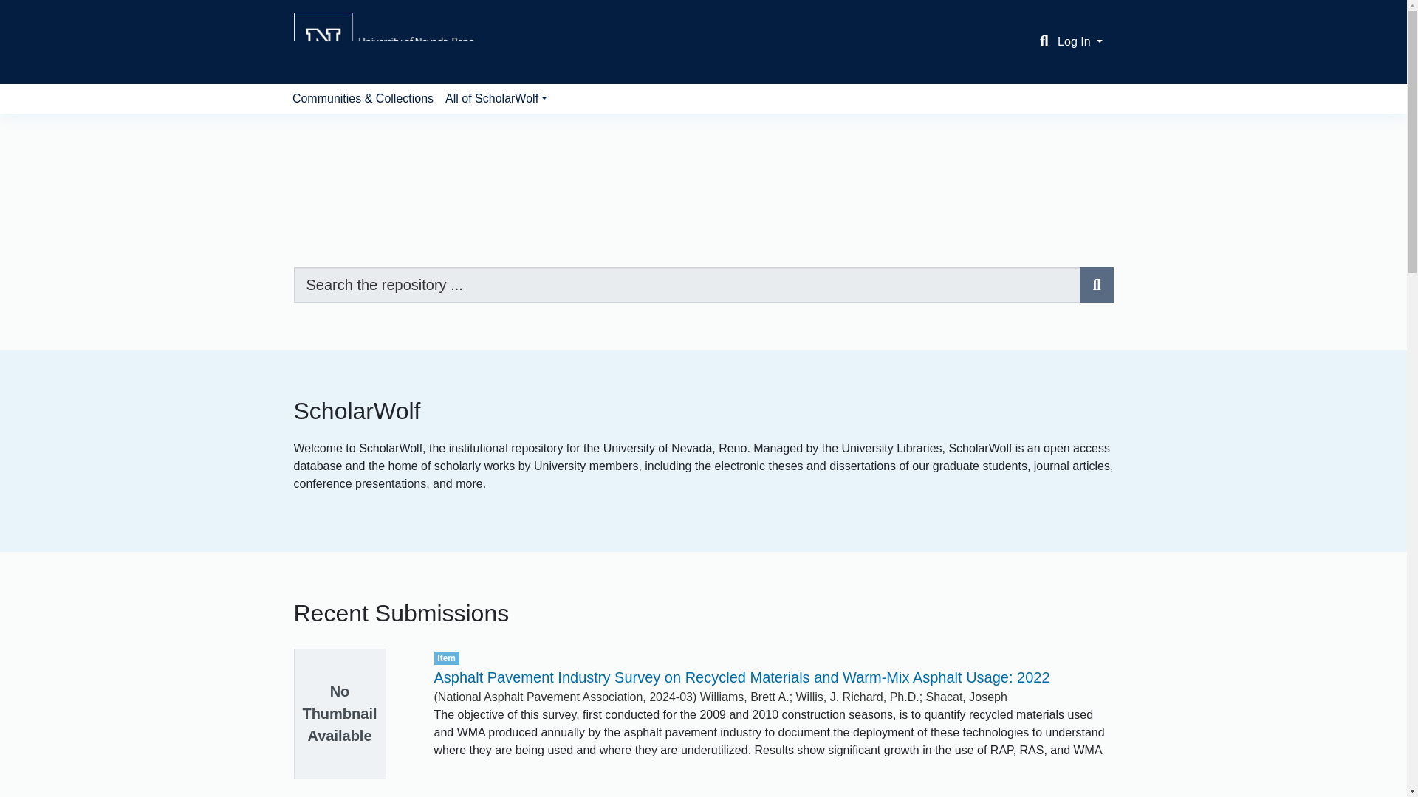 This screenshot has width=1418, height=797. Describe the element at coordinates (496, 99) in the screenshot. I see `All of ScholarWolf` at that location.